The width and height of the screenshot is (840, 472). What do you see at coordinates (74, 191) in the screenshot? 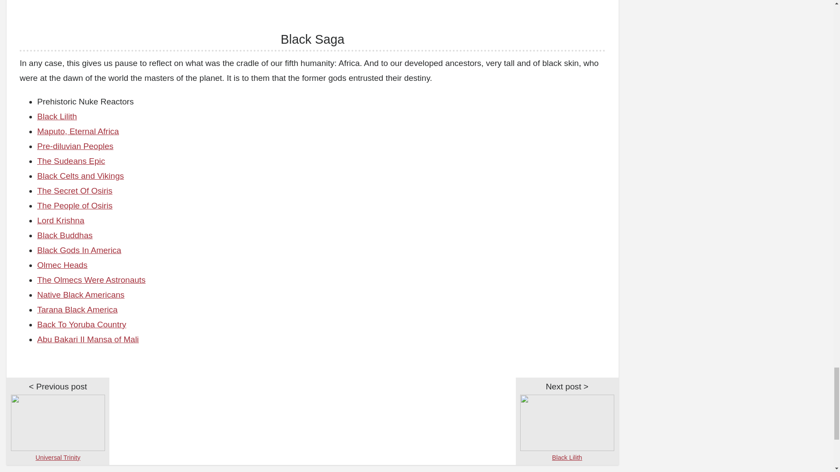
I see `The secret of Osiris is not well kept enough for Eden Saga` at bounding box center [74, 191].